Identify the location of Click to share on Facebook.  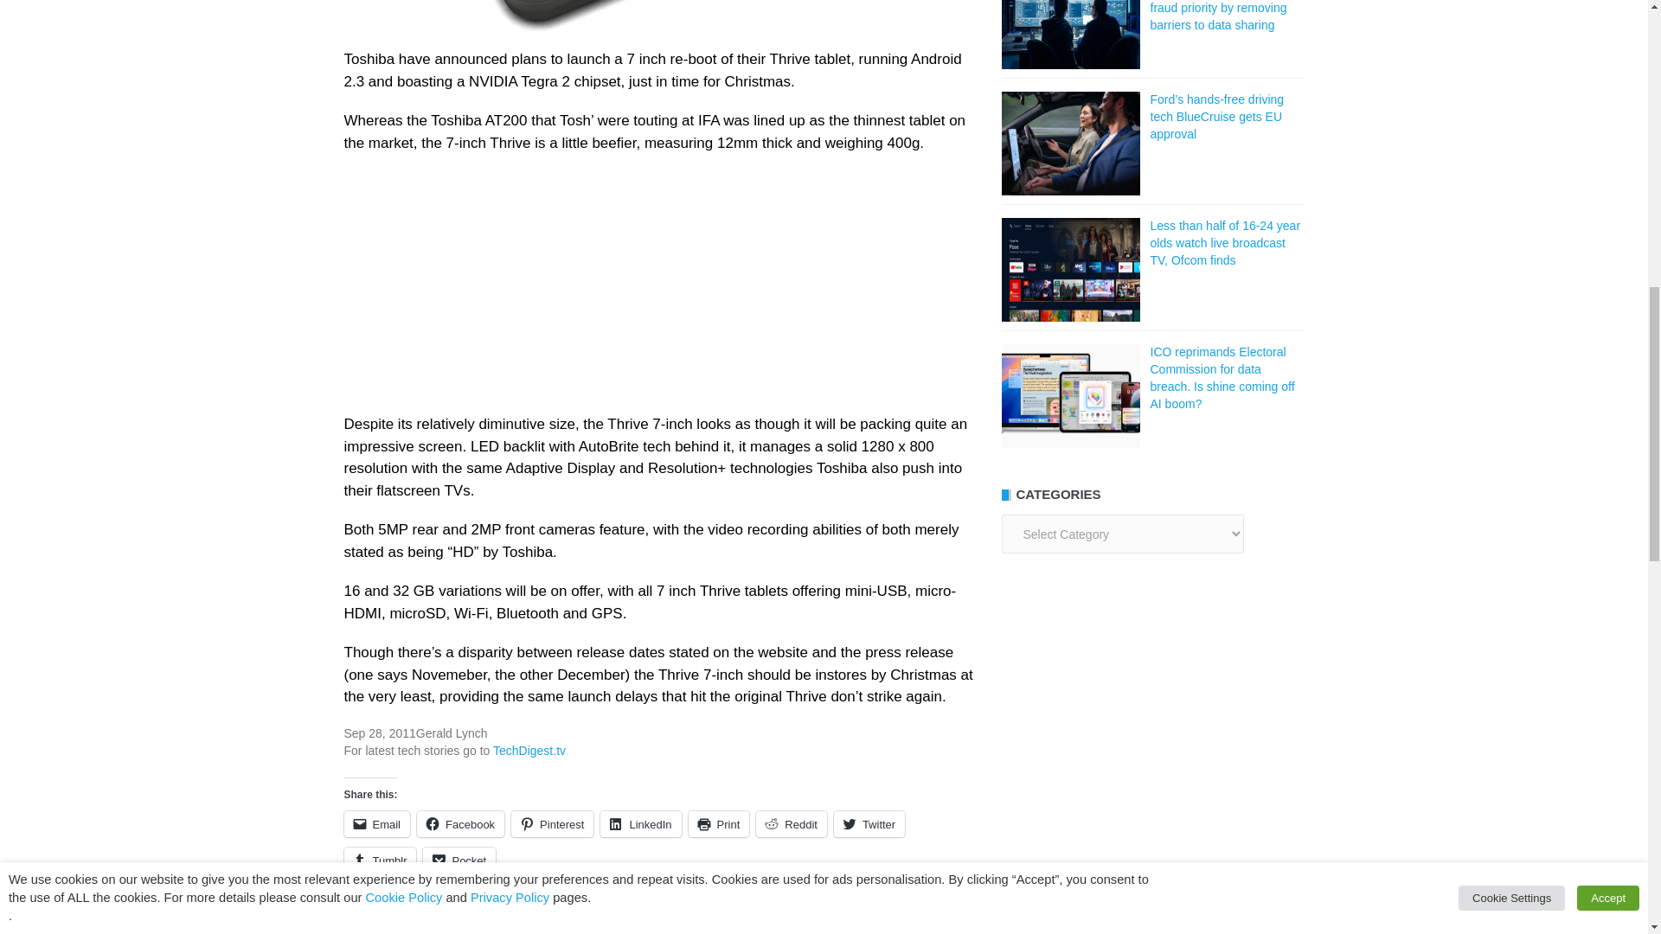
(460, 823).